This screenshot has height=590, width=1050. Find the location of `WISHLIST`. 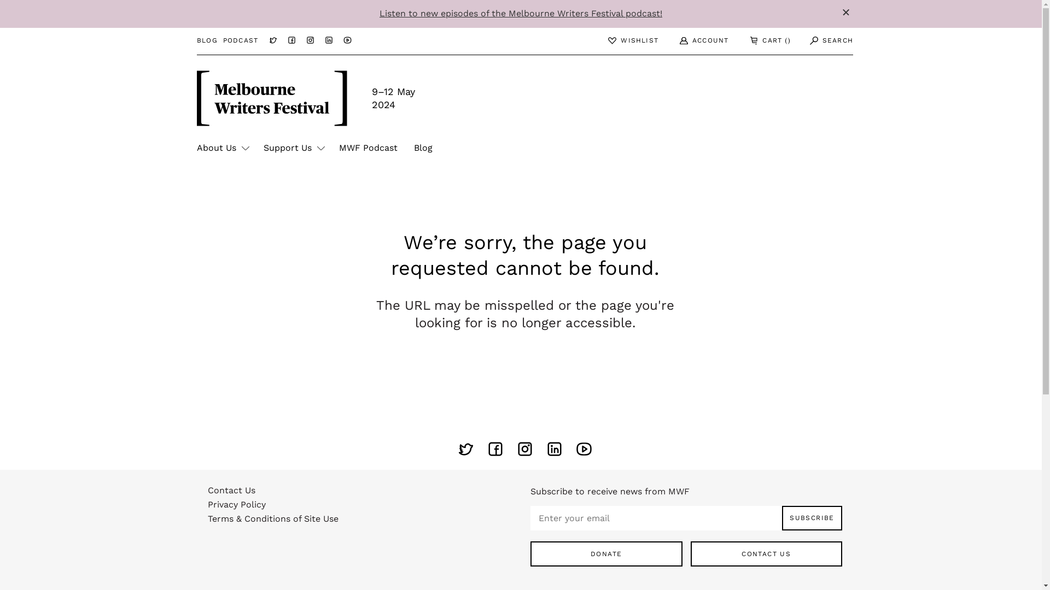

WISHLIST is located at coordinates (627, 40).